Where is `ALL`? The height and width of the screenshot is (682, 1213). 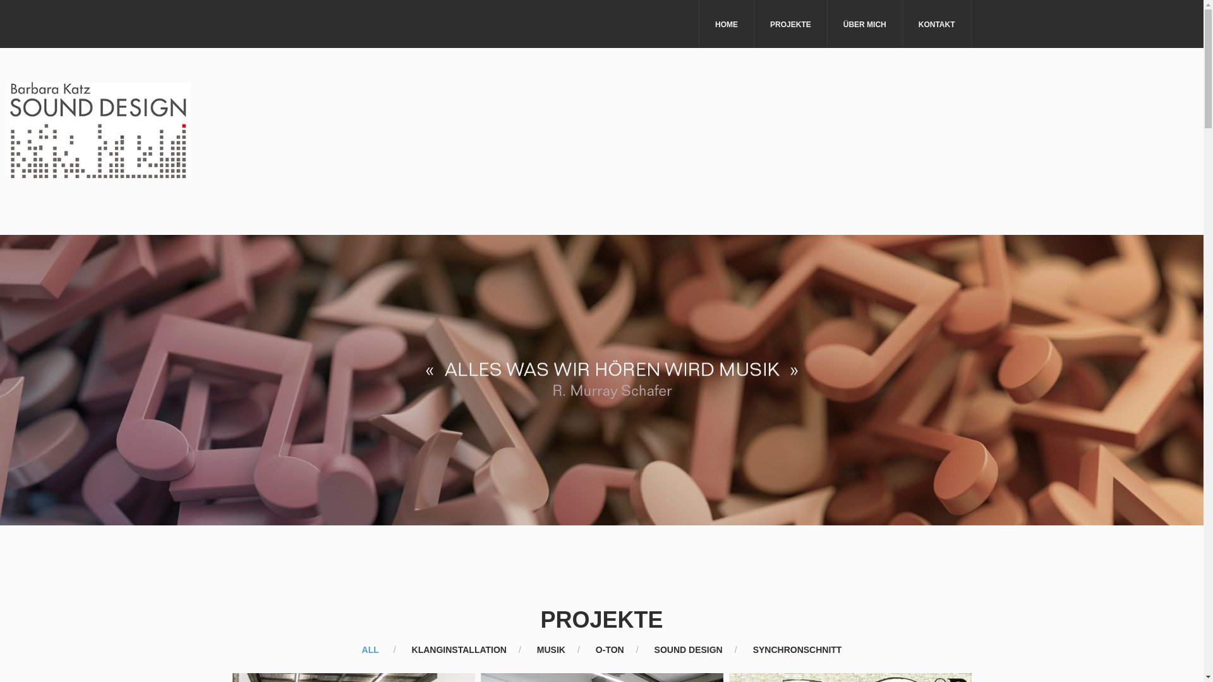 ALL is located at coordinates (370, 650).